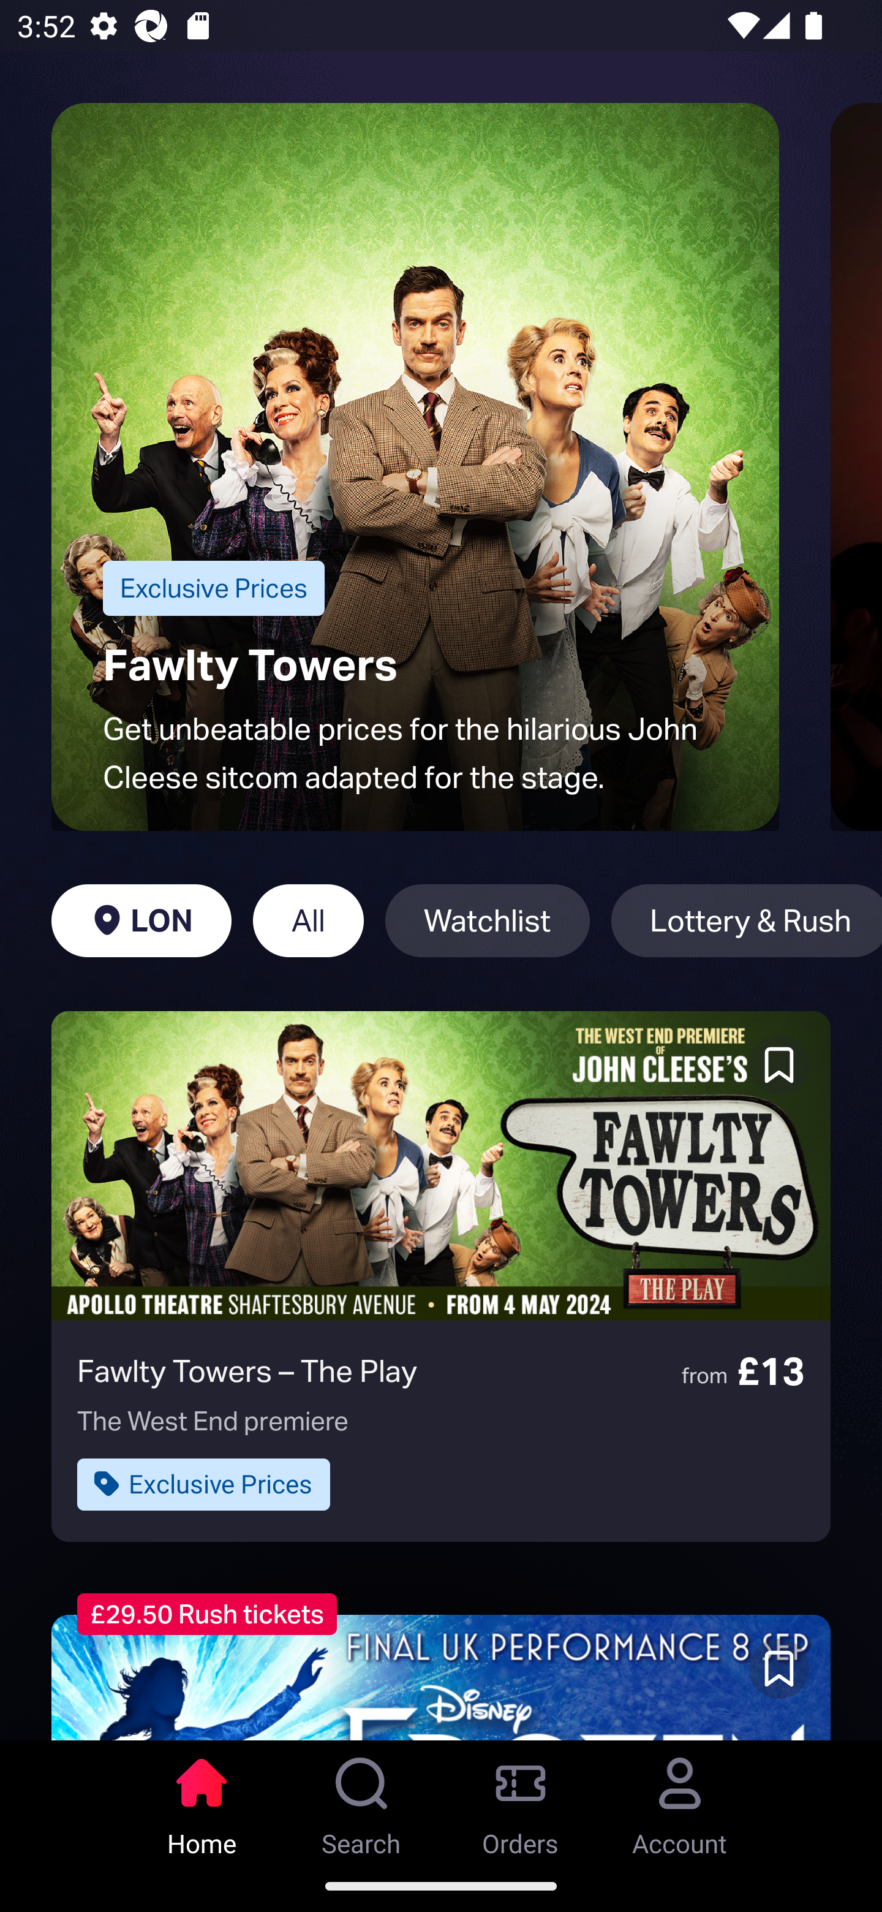 The width and height of the screenshot is (882, 1912). I want to click on All, so click(308, 920).